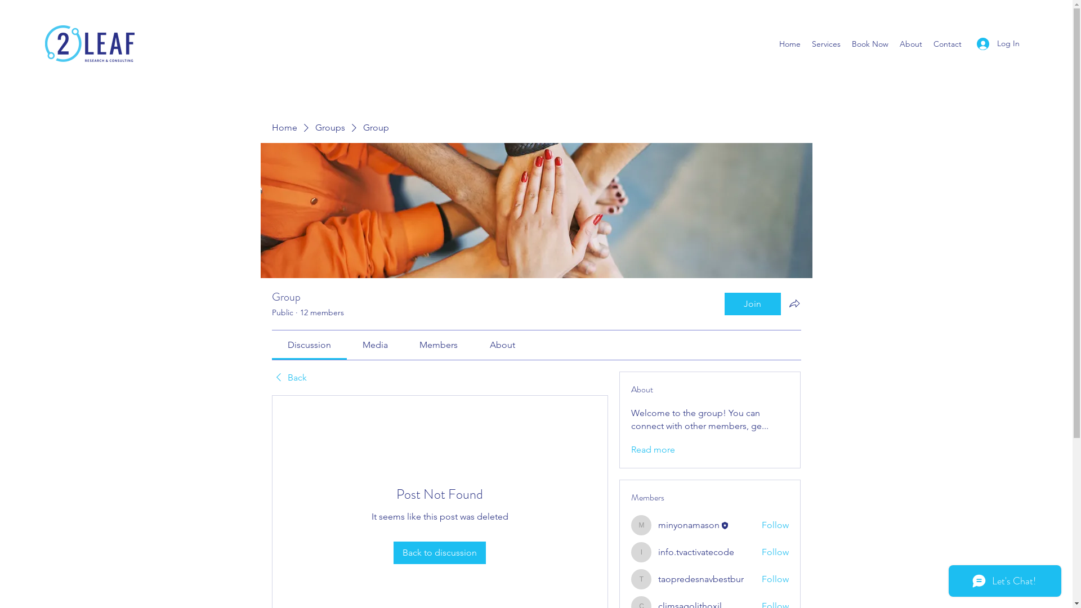 This screenshot has height=608, width=1081. What do you see at coordinates (653, 450) in the screenshot?
I see `Read more` at bounding box center [653, 450].